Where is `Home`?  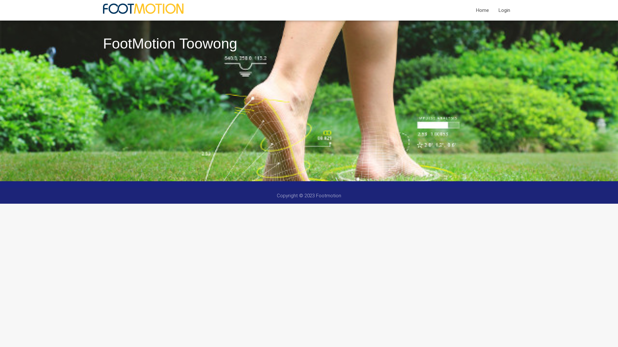 Home is located at coordinates (482, 10).